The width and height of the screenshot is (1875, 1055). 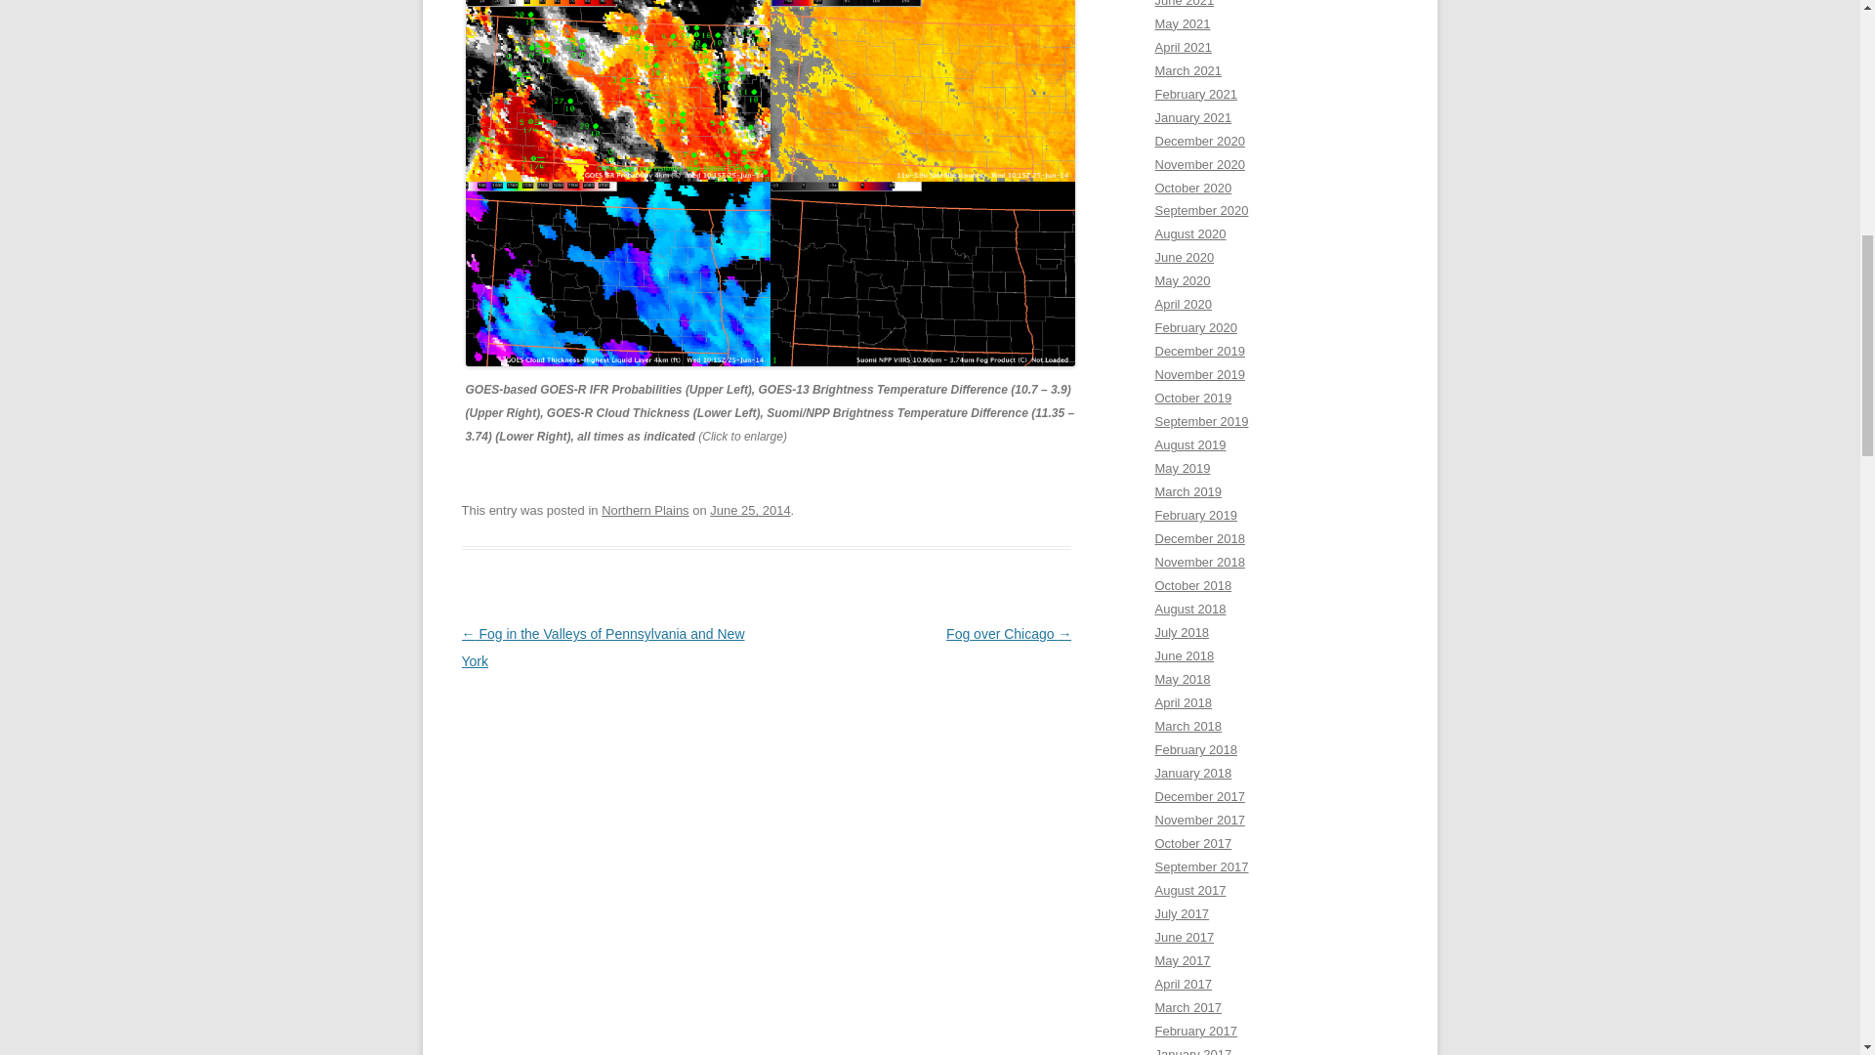 What do you see at coordinates (1184, 257) in the screenshot?
I see `June 2020` at bounding box center [1184, 257].